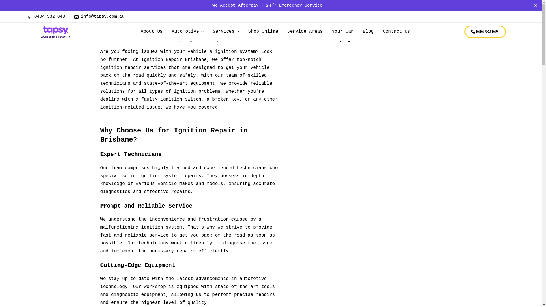 Image resolution: width=546 pixels, height=307 pixels. I want to click on Shop Online, so click(263, 32).